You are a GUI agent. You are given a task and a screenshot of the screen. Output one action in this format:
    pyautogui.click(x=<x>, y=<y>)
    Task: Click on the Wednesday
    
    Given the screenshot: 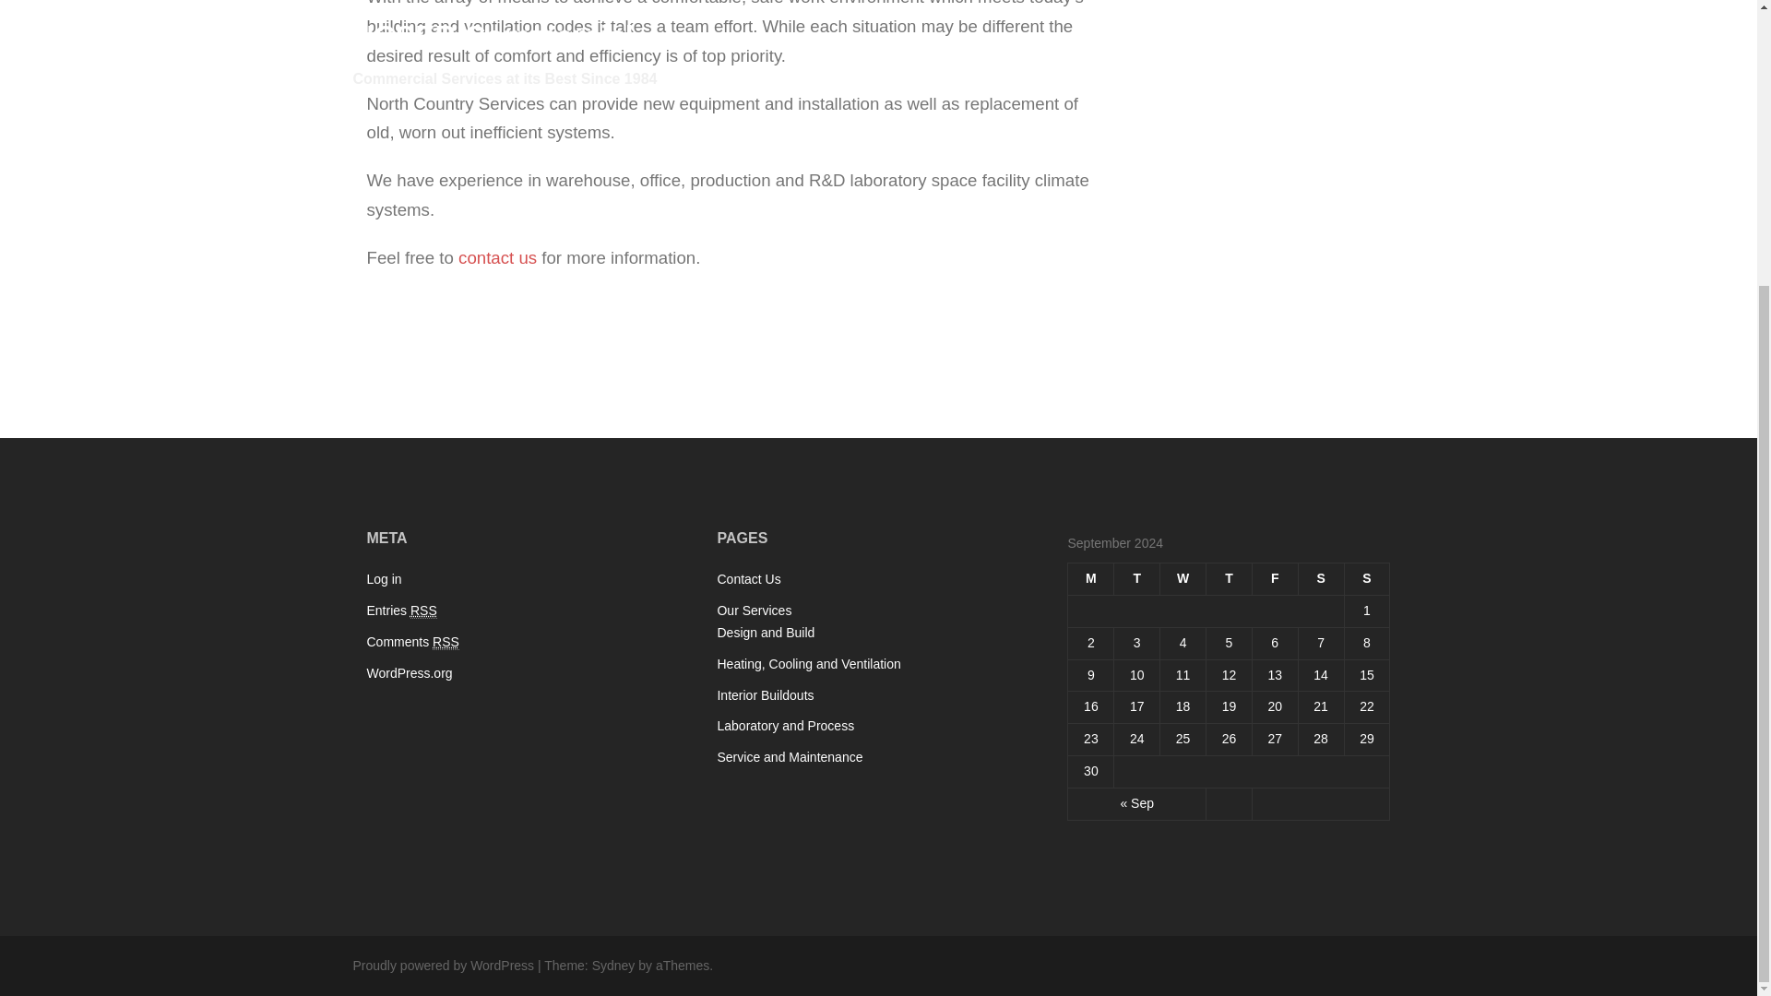 What is the action you would take?
    pyautogui.click(x=1183, y=579)
    